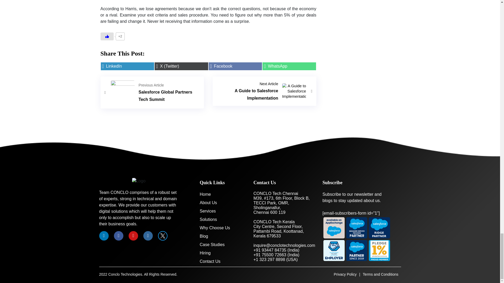  I want to click on LinkedIn, so click(235, 66).